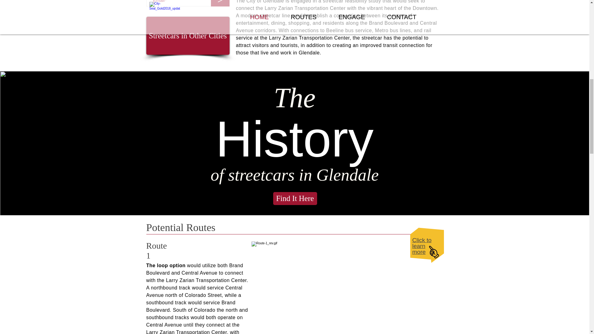  I want to click on more, so click(419, 252).